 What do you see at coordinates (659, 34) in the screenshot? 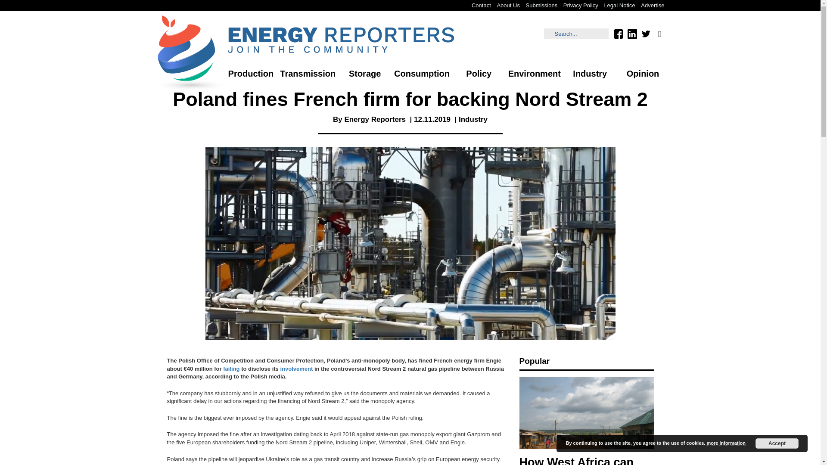
I see `RSS` at bounding box center [659, 34].